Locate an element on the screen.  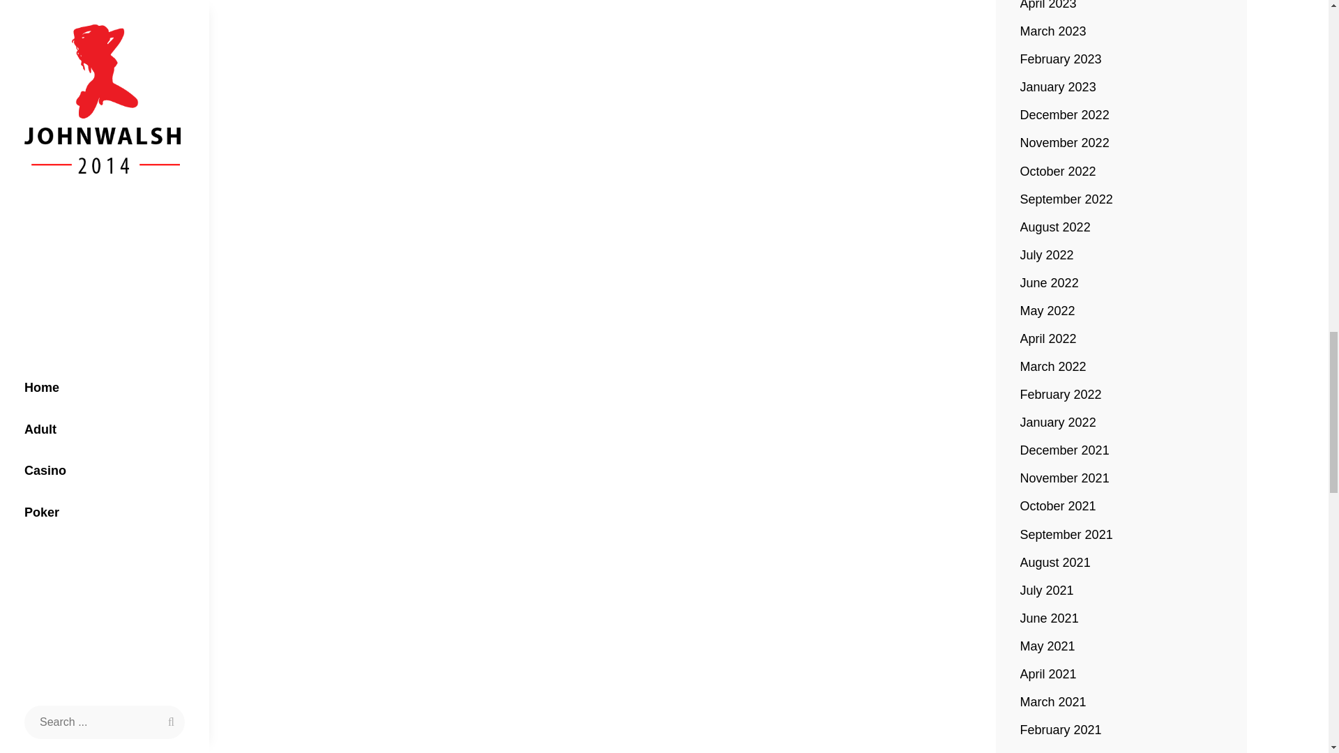
March 2023 is located at coordinates (1053, 31).